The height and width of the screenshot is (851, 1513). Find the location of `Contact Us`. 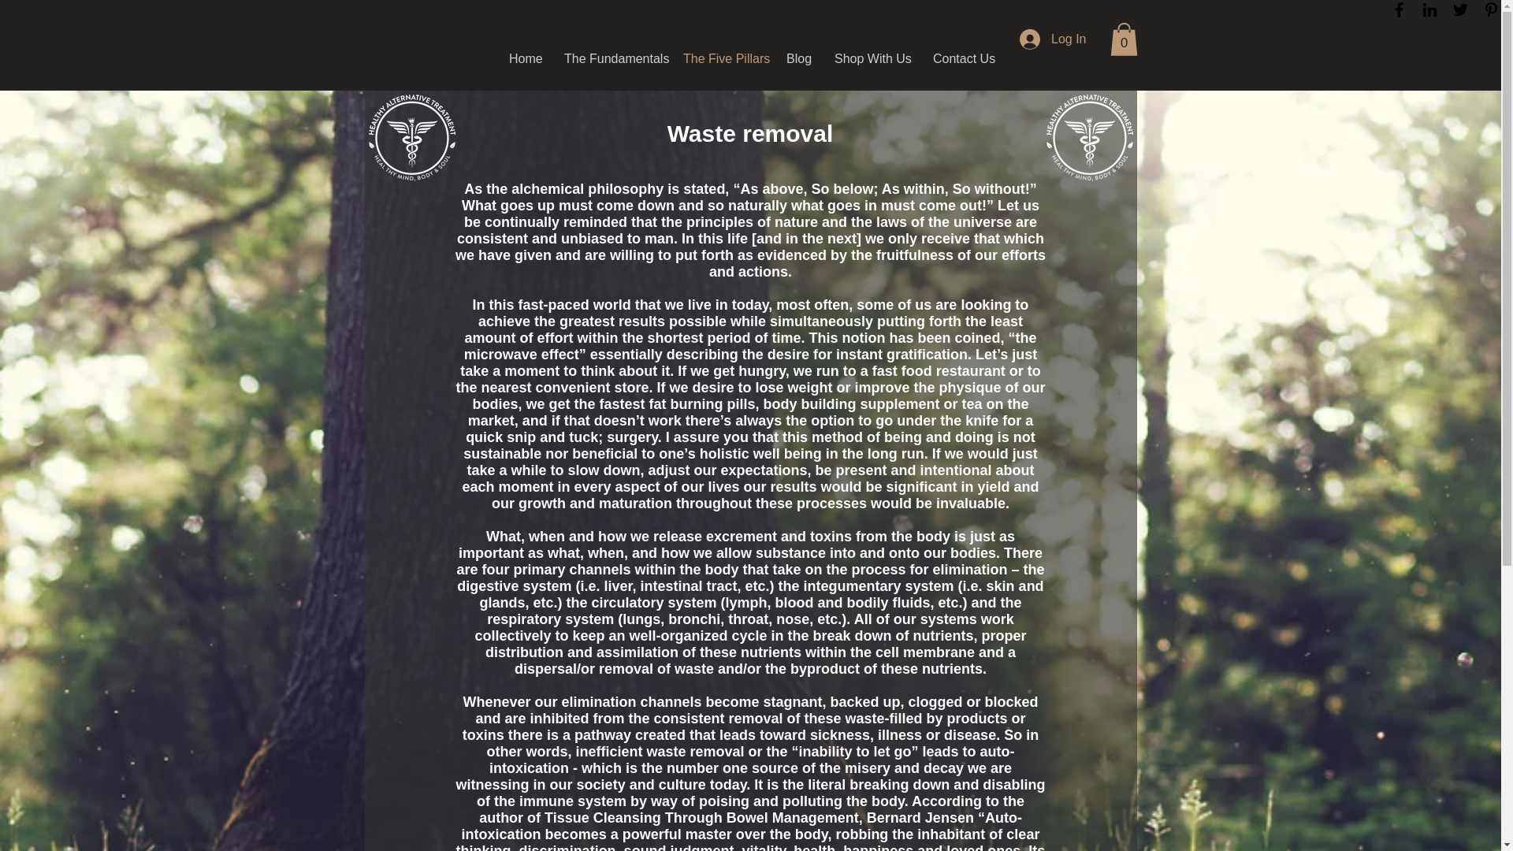

Contact Us is located at coordinates (963, 58).